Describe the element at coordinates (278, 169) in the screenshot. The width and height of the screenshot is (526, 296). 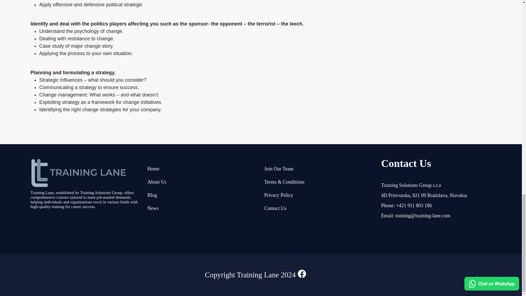
I see `Join Our Team` at that location.